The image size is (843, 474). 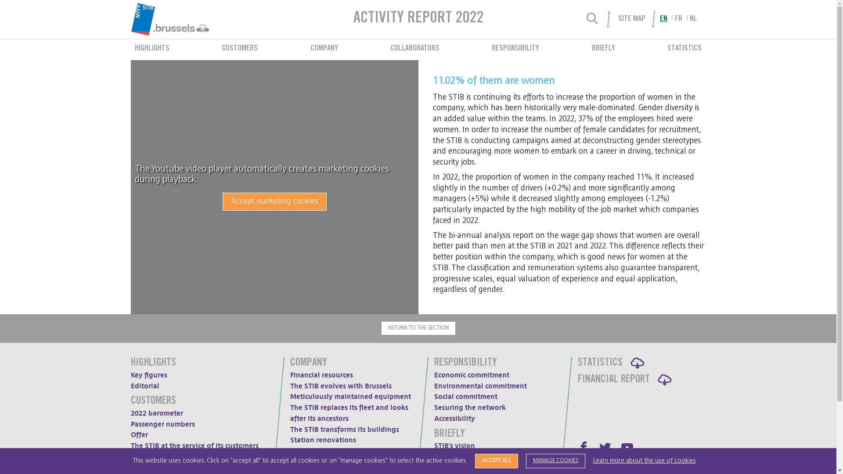 I want to click on Offer, so click(x=140, y=435).